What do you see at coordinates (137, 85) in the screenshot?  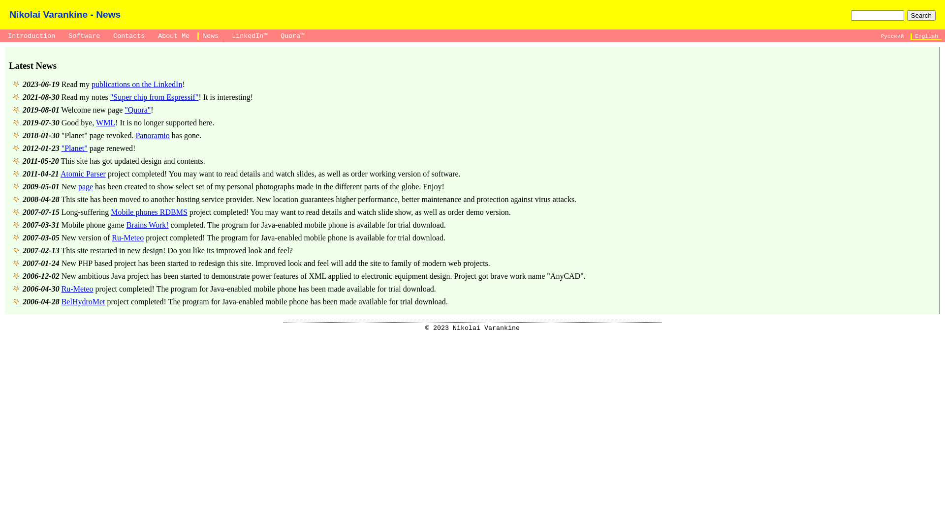 I see `publications on the LinkedIn` at bounding box center [137, 85].